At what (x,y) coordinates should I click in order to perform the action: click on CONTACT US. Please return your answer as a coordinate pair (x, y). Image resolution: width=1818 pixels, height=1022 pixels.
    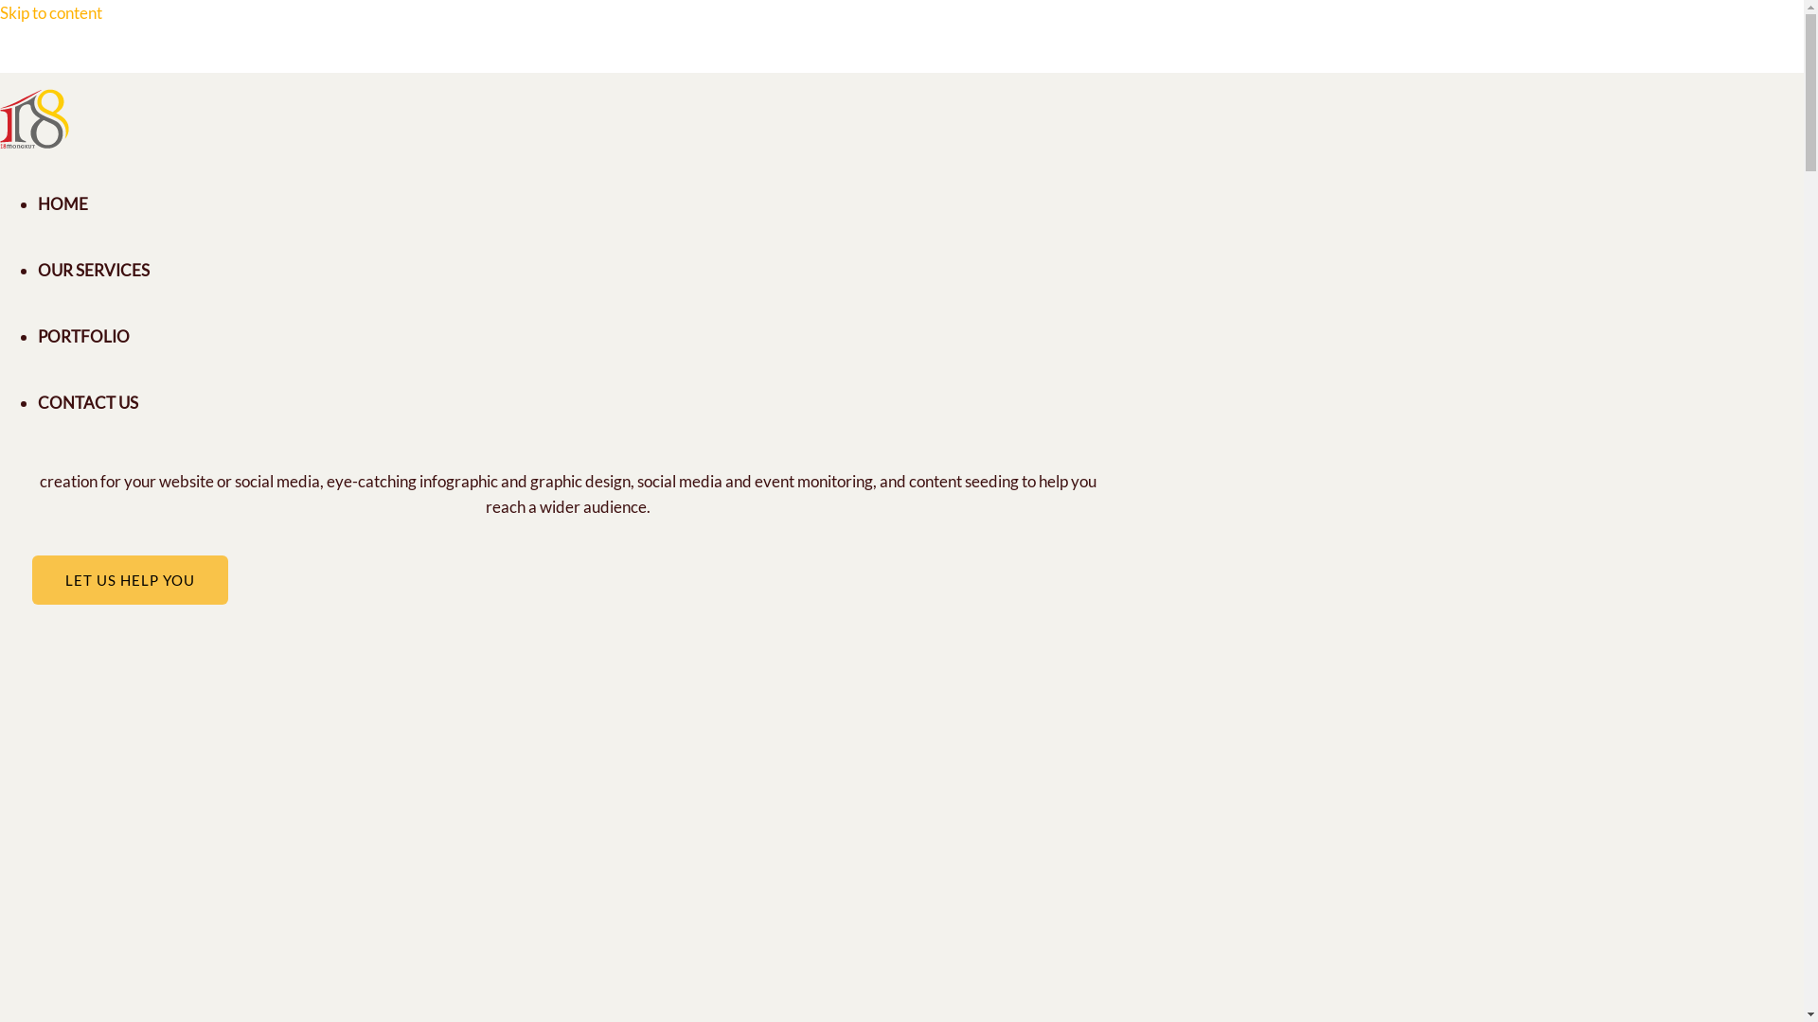
    Looking at the image, I should click on (88, 403).